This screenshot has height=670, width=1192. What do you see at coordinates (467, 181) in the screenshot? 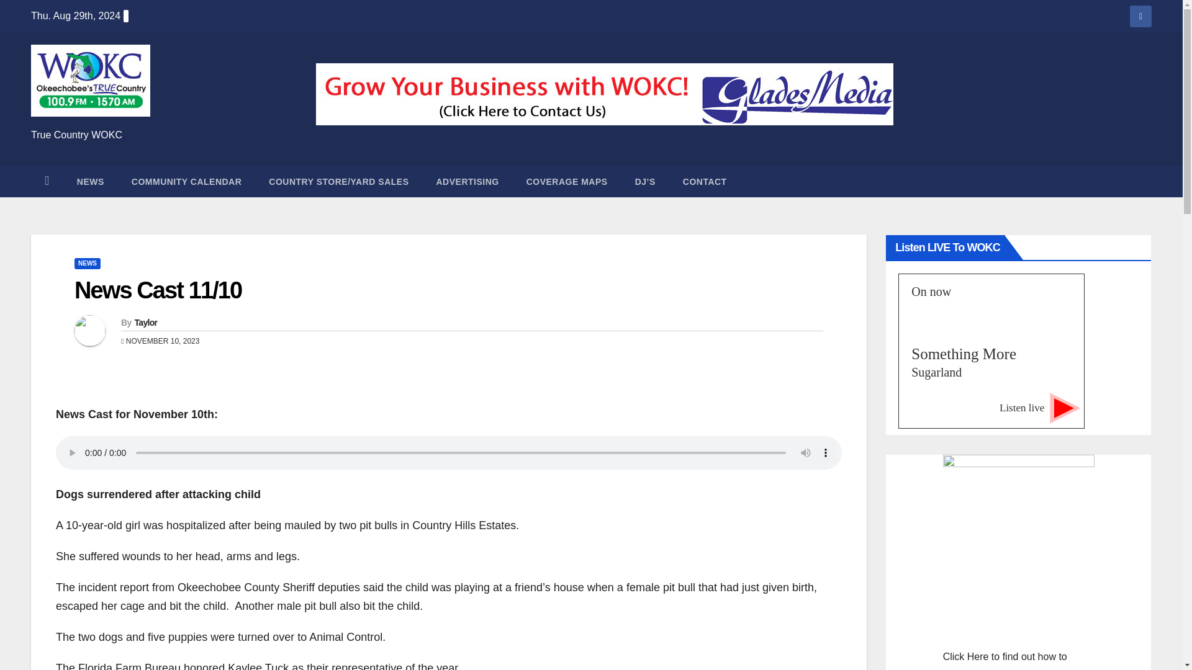
I see `ADVERTISING` at bounding box center [467, 181].